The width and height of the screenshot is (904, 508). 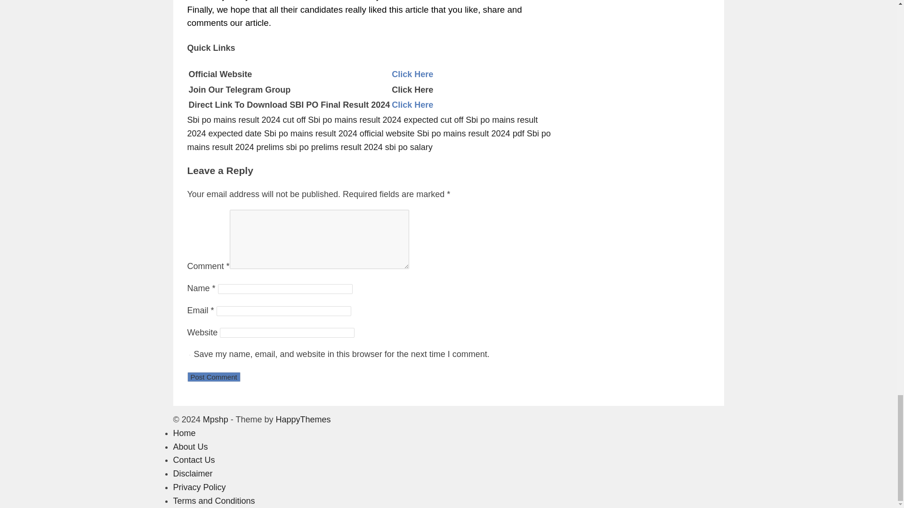 I want to click on Sbi po mains result 2024 prelims, so click(x=369, y=140).